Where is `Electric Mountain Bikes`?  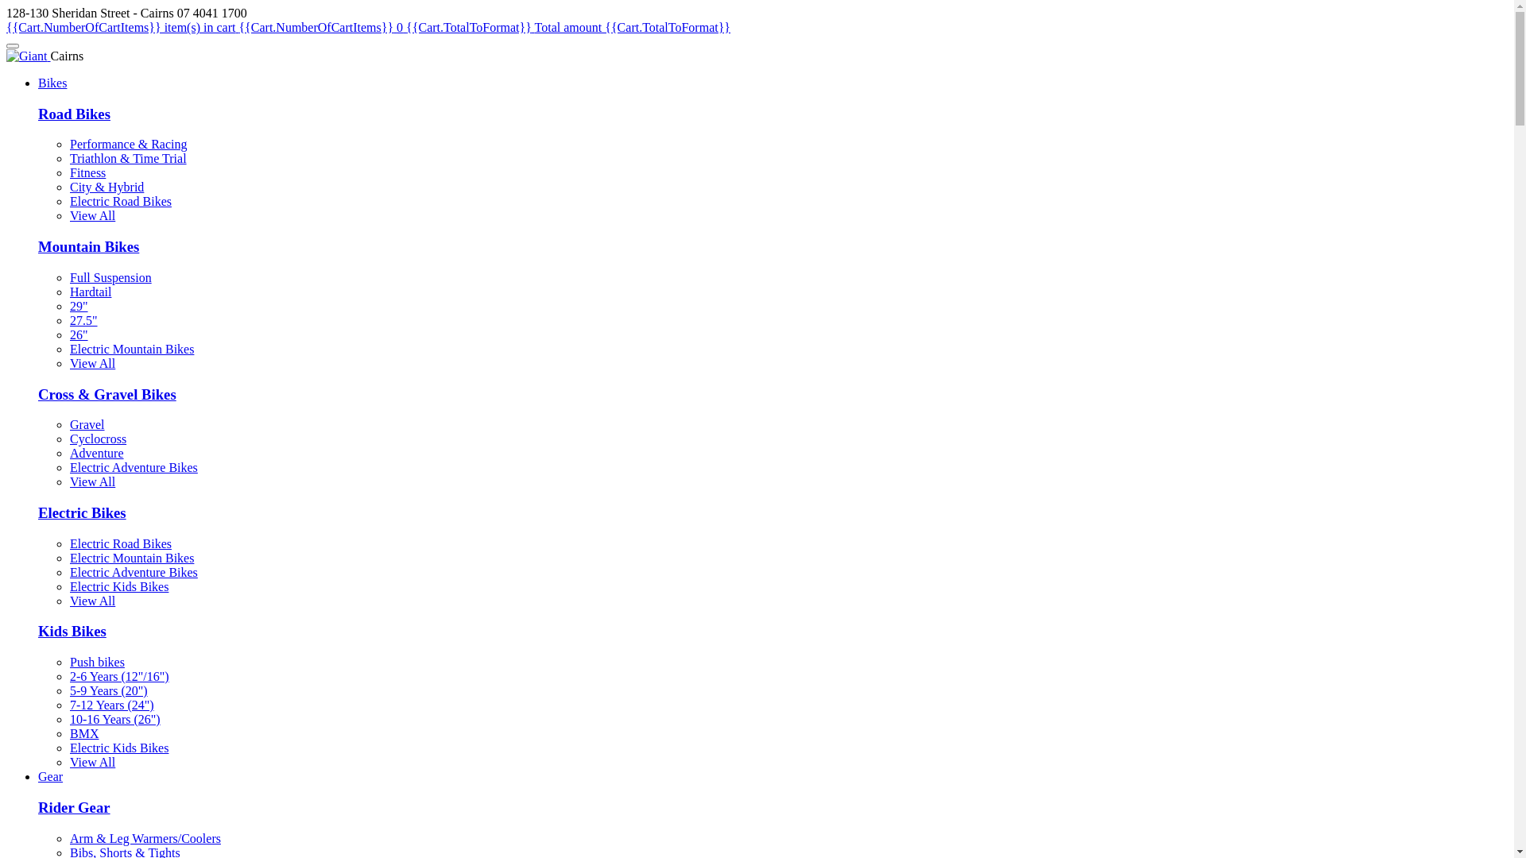
Electric Mountain Bikes is located at coordinates (132, 558).